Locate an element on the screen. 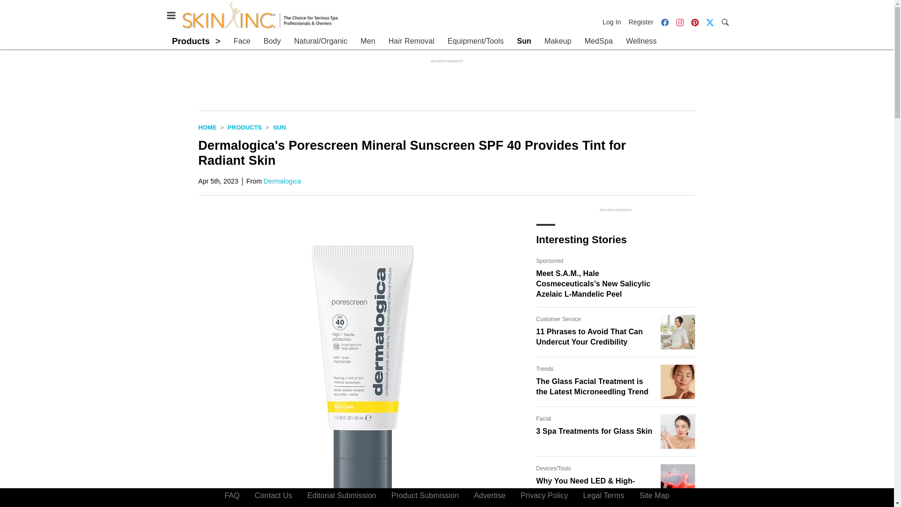 The width and height of the screenshot is (901, 507). Products is located at coordinates (245, 127).